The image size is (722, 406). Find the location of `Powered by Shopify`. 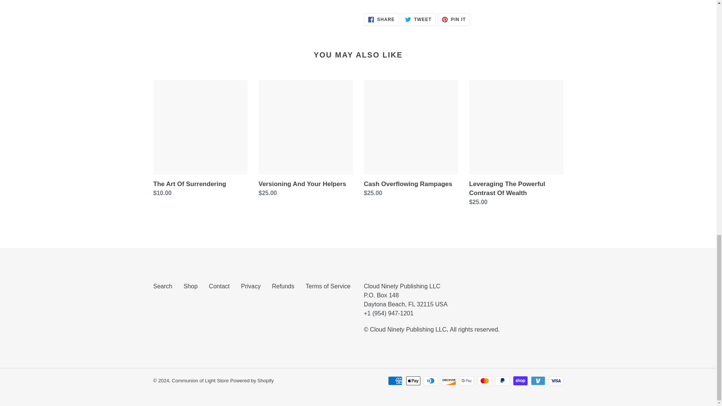

Powered by Shopify is located at coordinates (454, 20).